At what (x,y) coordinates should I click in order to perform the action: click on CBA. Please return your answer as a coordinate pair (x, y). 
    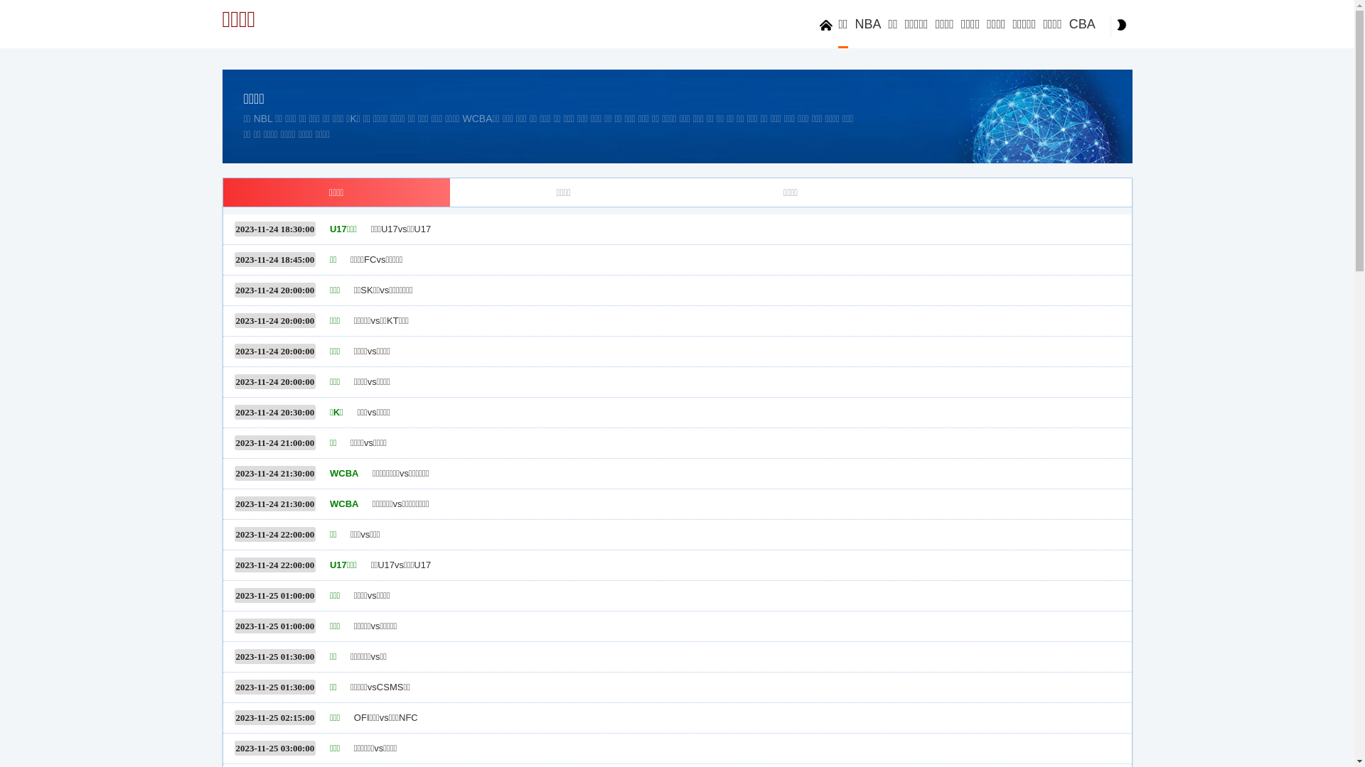
    Looking at the image, I should click on (1082, 24).